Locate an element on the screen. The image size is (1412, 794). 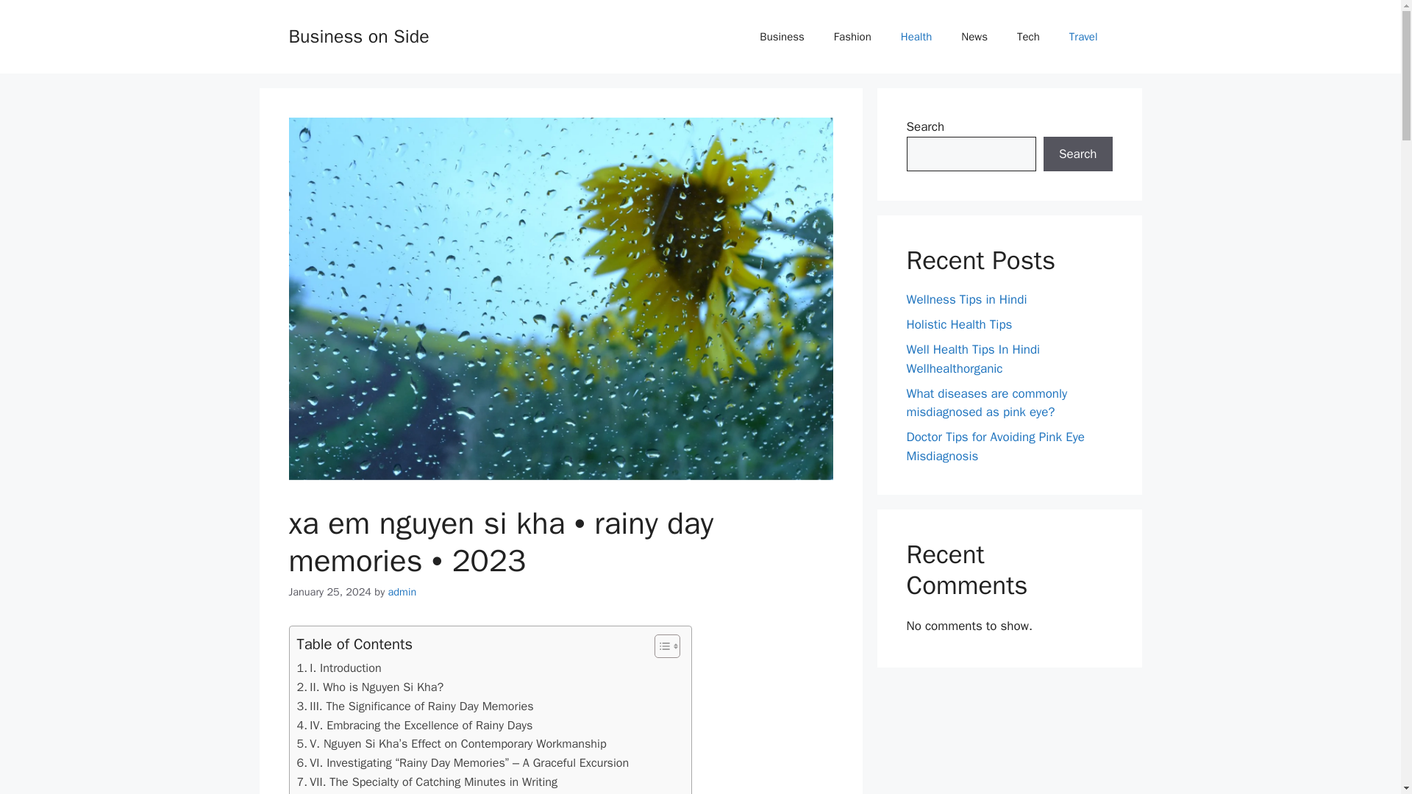
Business is located at coordinates (782, 37).